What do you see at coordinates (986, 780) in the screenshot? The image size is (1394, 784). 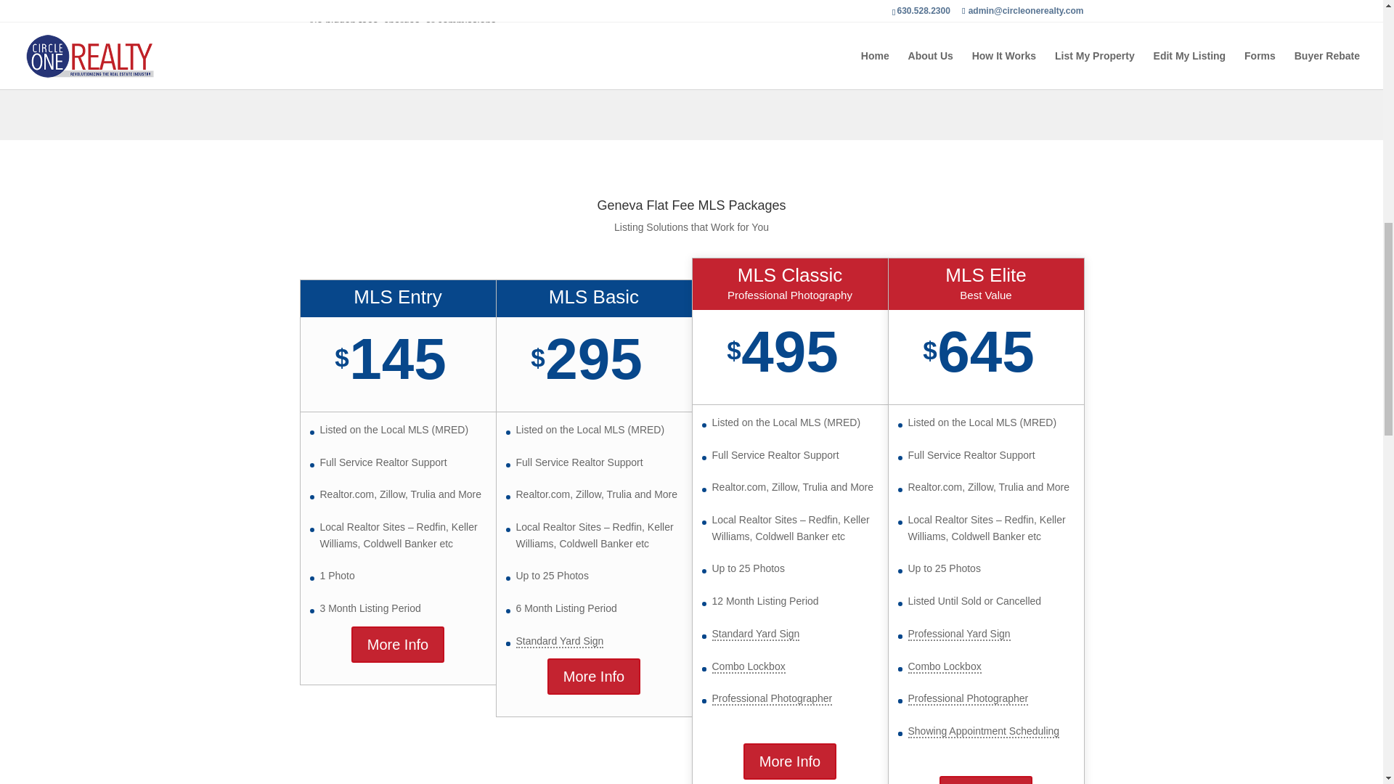 I see `More Info` at bounding box center [986, 780].